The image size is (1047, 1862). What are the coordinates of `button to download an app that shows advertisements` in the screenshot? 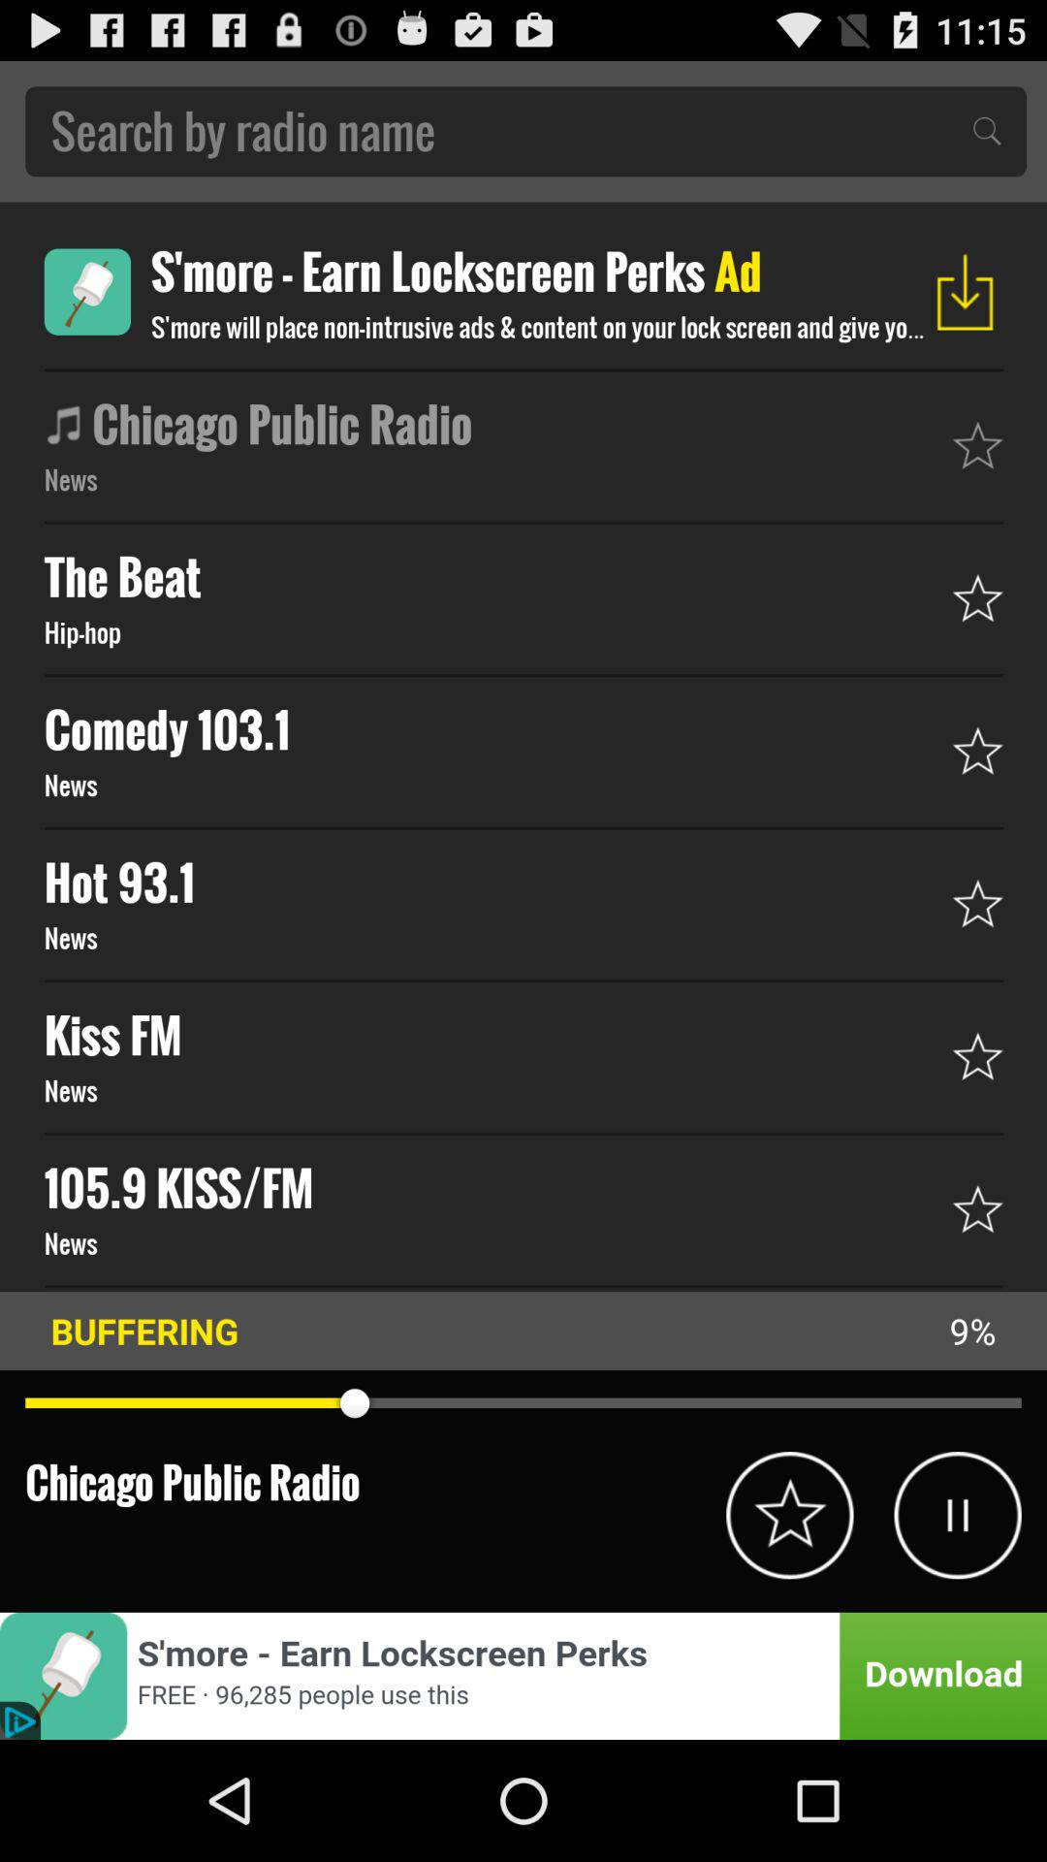 It's located at (87, 291).